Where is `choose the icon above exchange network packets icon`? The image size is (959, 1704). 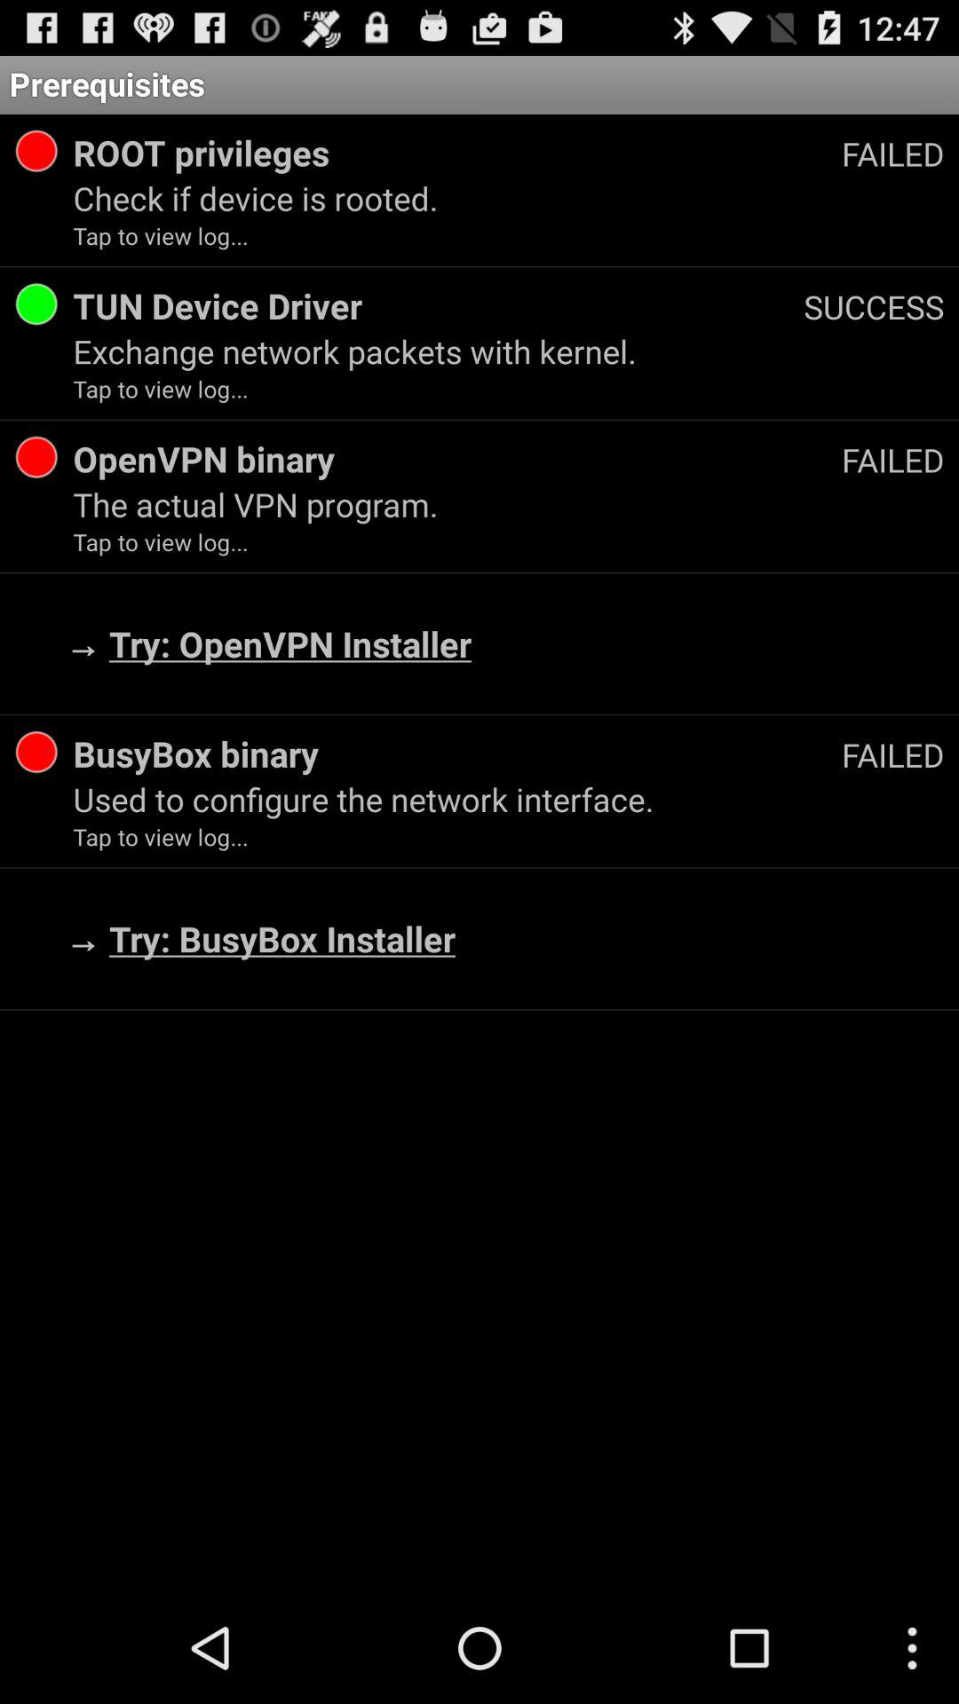 choose the icon above exchange network packets icon is located at coordinates (874, 306).